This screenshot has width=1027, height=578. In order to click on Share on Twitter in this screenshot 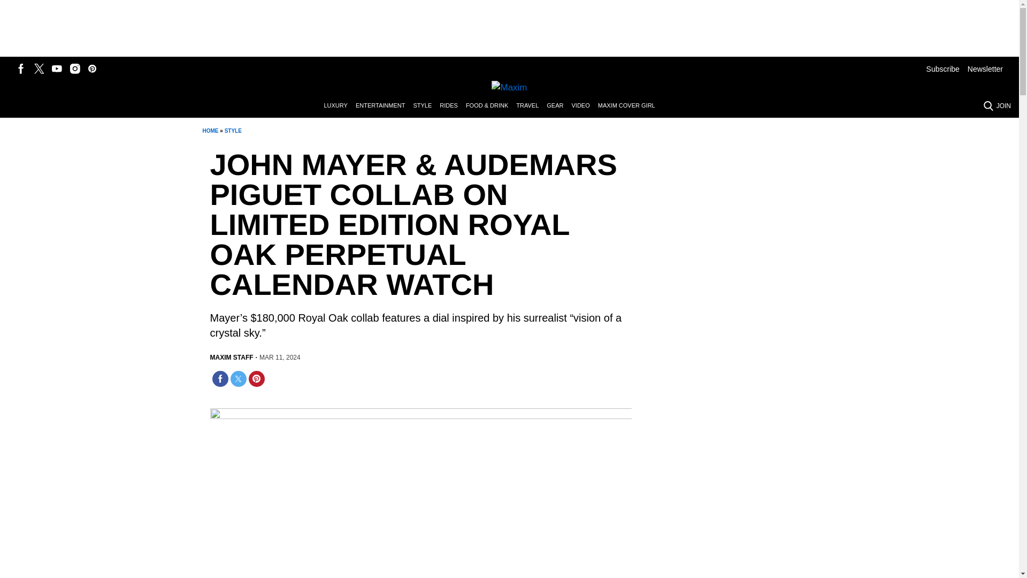, I will do `click(238, 378)`.